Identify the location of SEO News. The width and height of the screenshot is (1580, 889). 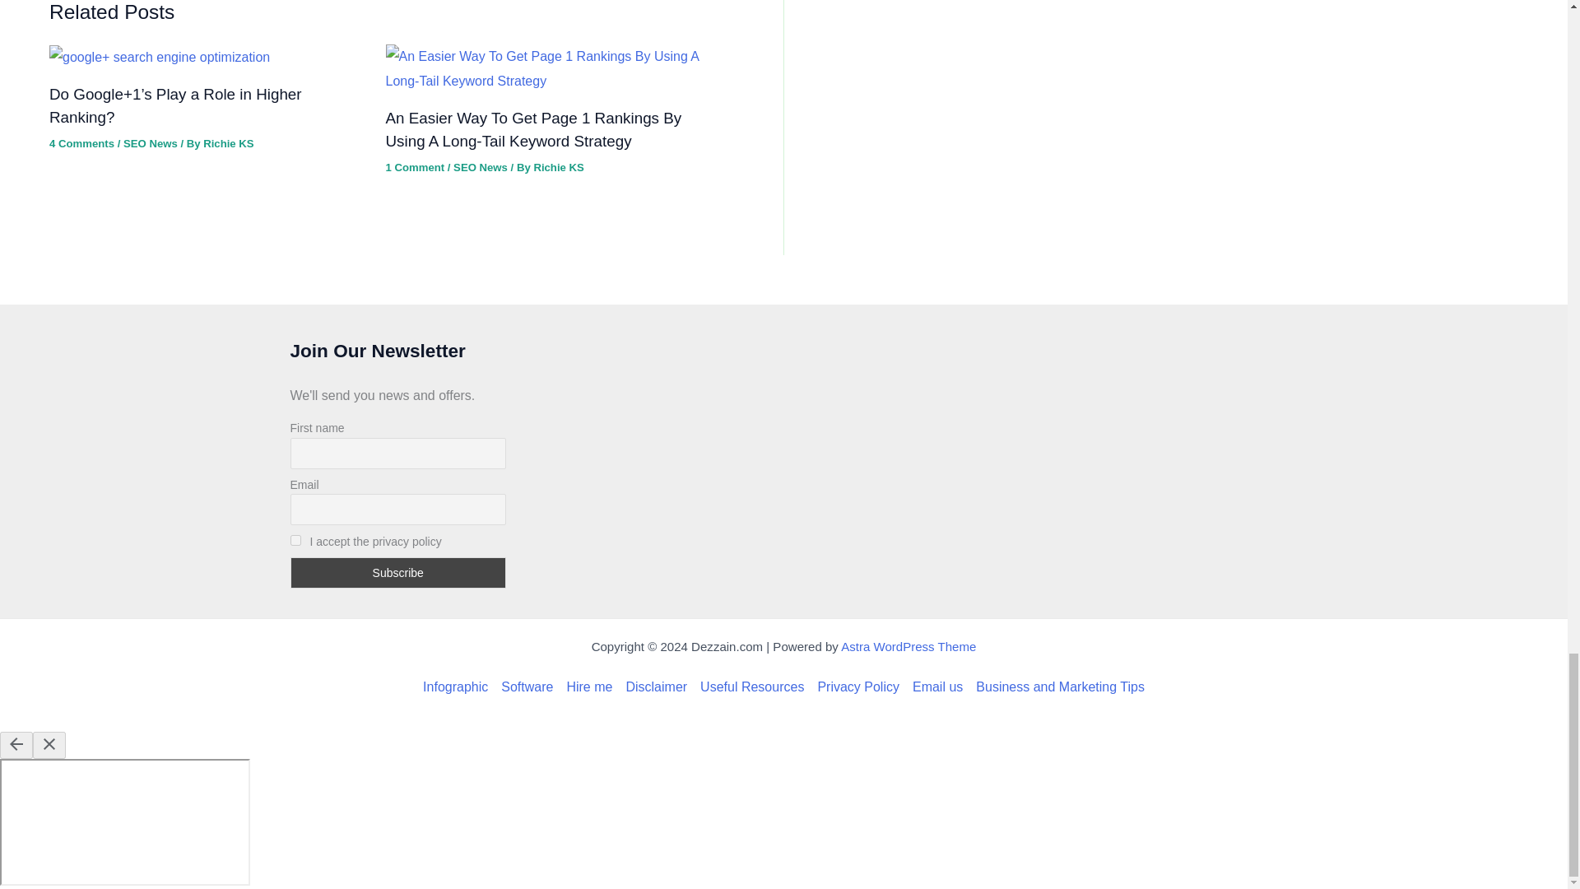
(150, 143).